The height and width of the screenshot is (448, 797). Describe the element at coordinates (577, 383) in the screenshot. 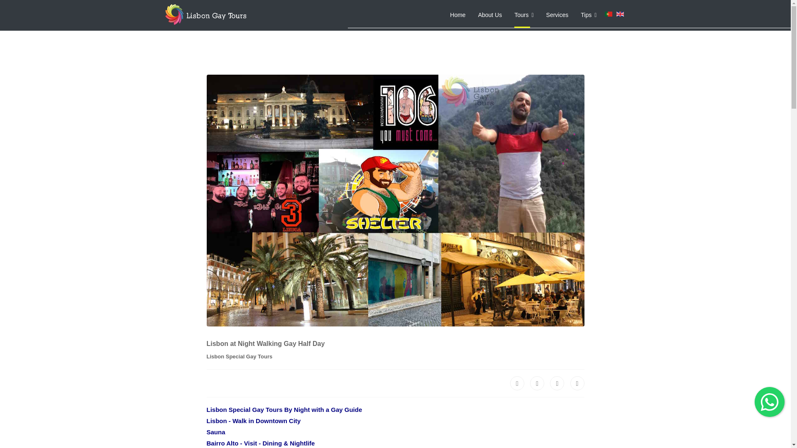

I see `LinkedIn` at that location.